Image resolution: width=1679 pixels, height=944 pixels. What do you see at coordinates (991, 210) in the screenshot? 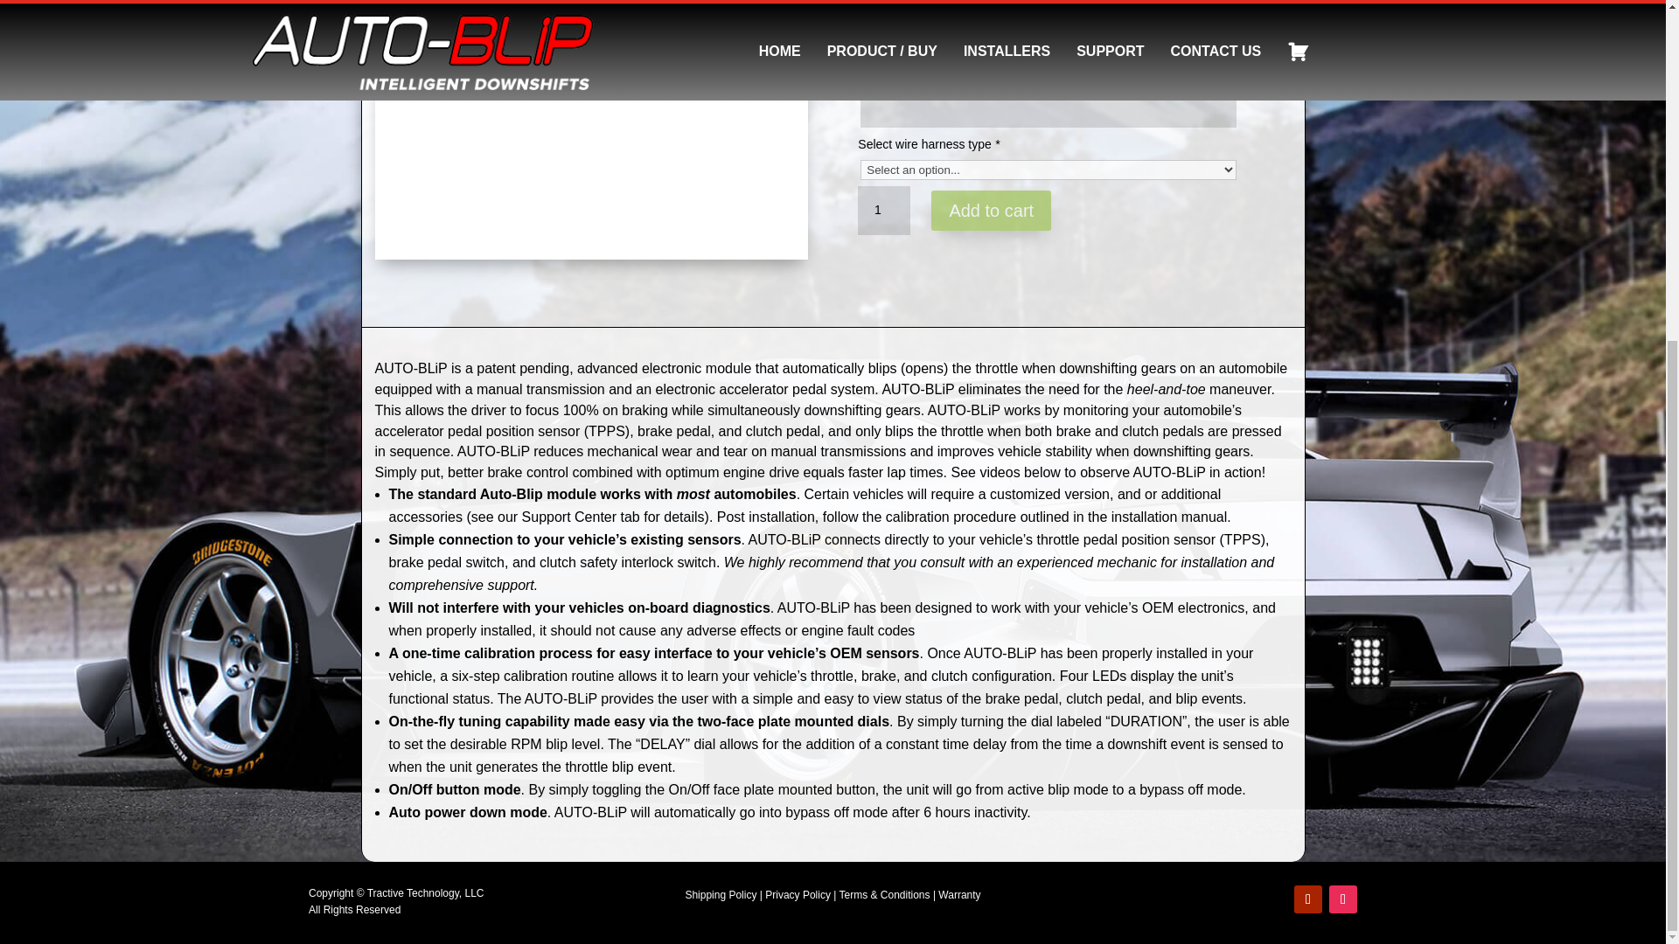
I see `Add to cart` at bounding box center [991, 210].